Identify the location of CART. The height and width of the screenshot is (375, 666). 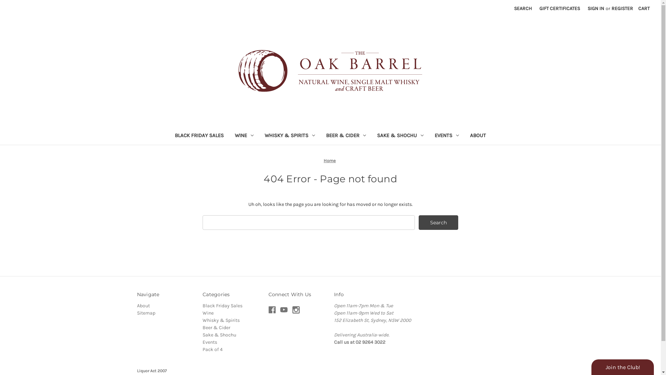
(644, 8).